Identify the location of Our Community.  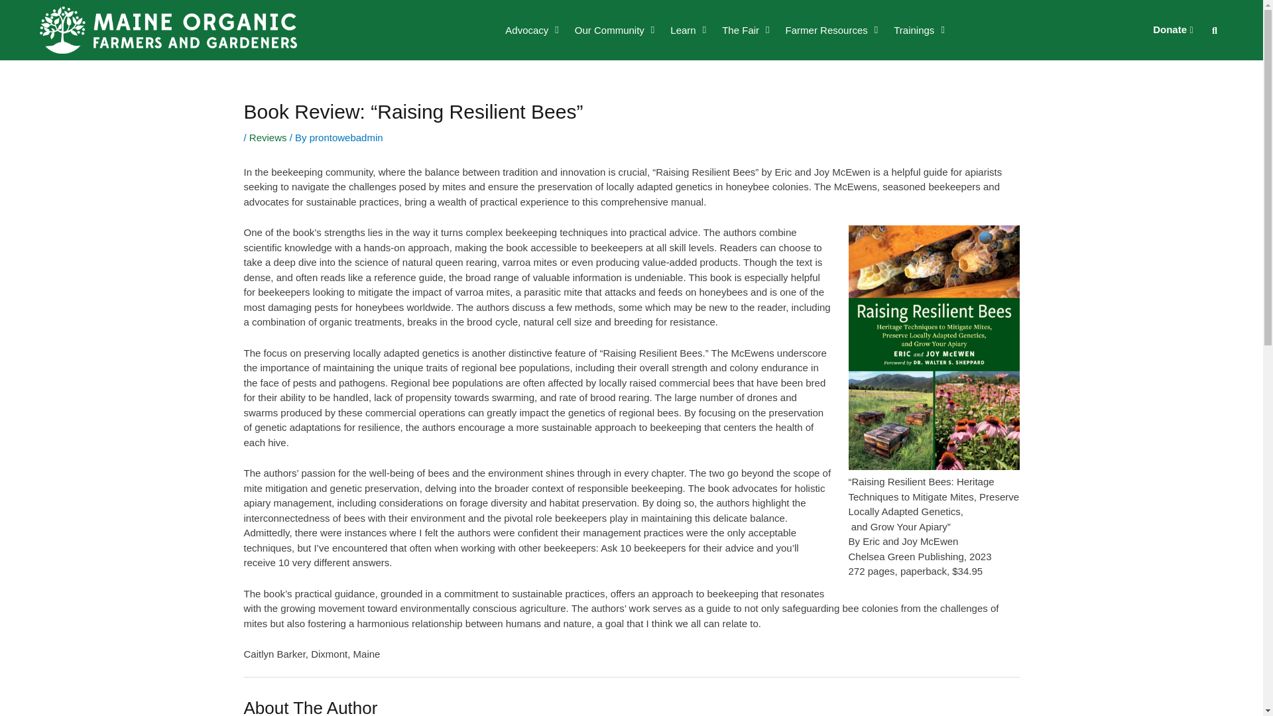
(615, 29).